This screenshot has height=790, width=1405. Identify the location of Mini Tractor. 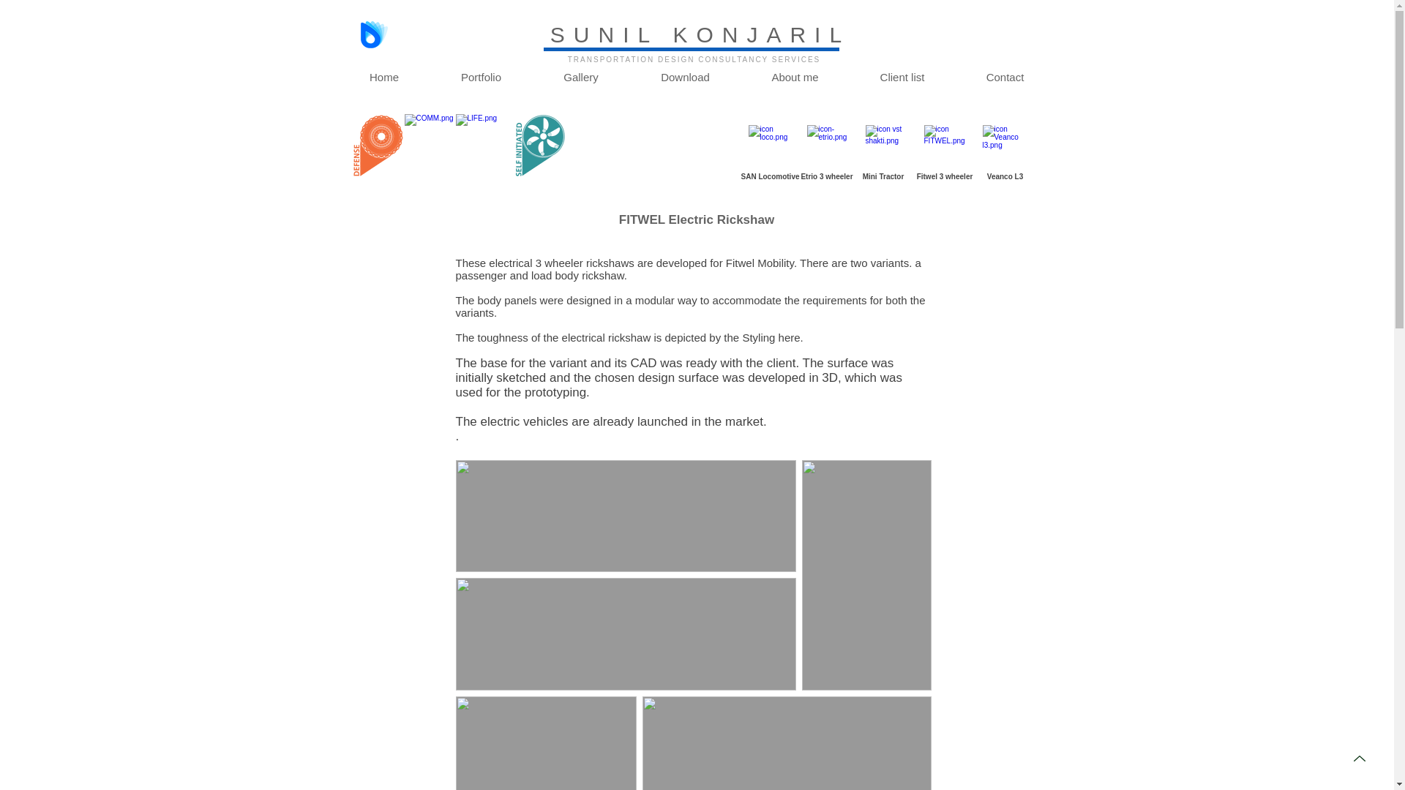
(883, 177).